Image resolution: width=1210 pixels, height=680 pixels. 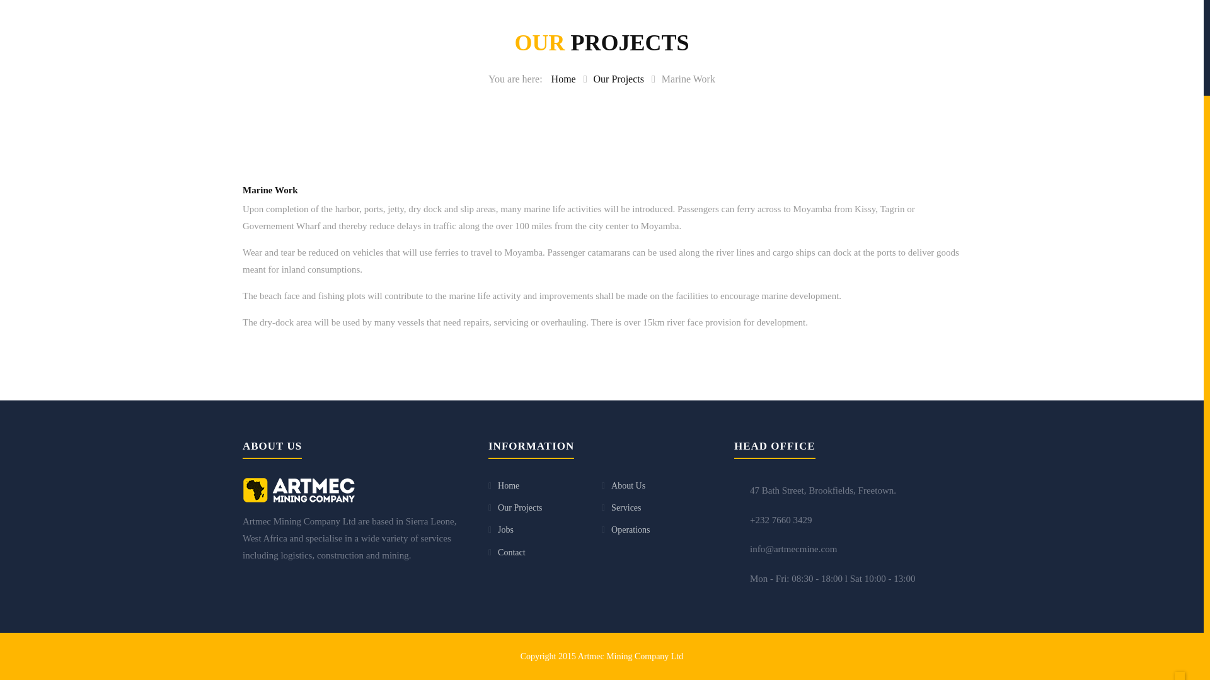 I want to click on Our Projects, so click(x=519, y=507).